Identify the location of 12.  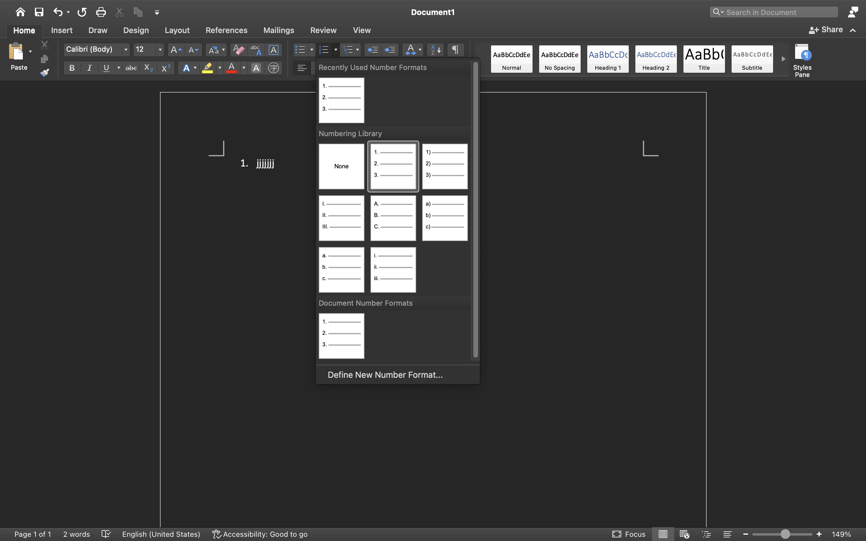
(149, 50).